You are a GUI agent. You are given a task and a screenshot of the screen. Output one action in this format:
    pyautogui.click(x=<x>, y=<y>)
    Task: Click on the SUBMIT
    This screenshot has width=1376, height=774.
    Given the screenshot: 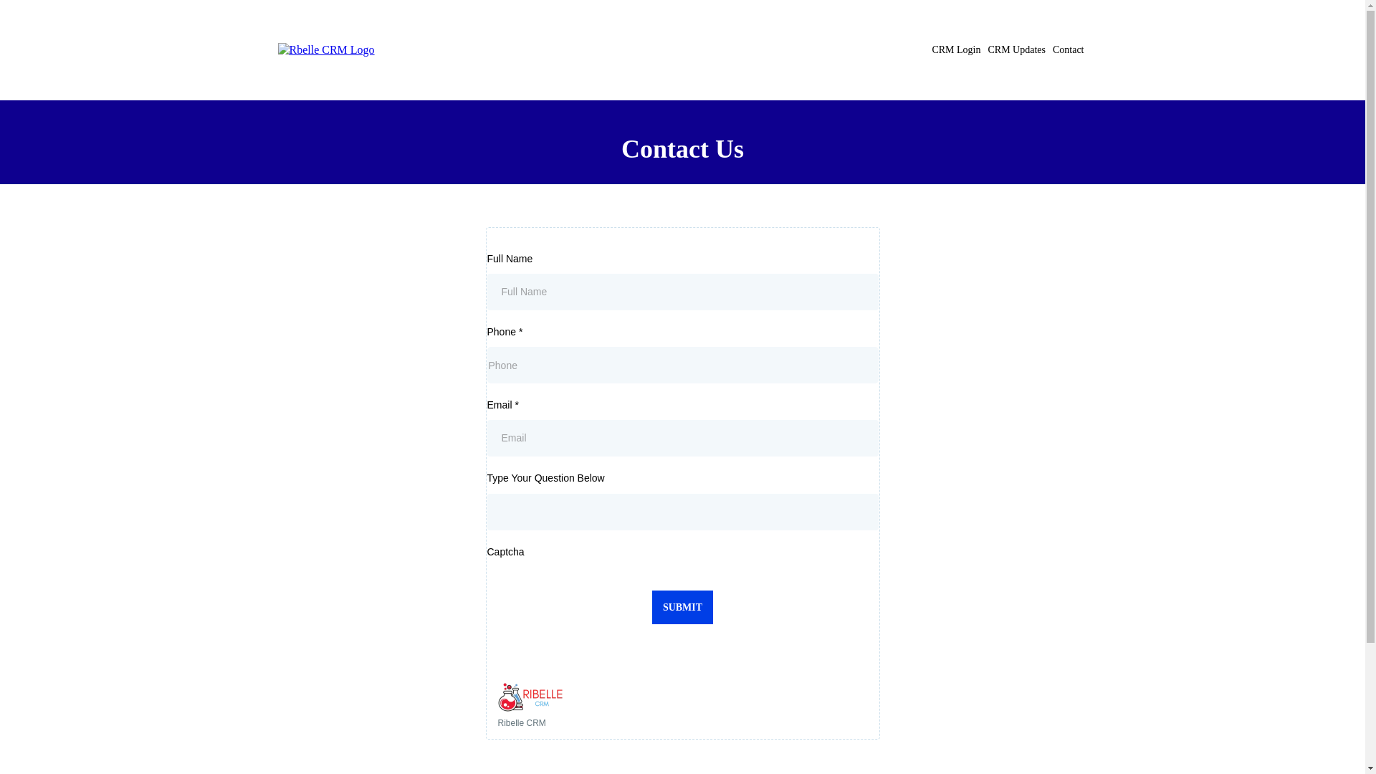 What is the action you would take?
    pyautogui.click(x=682, y=607)
    